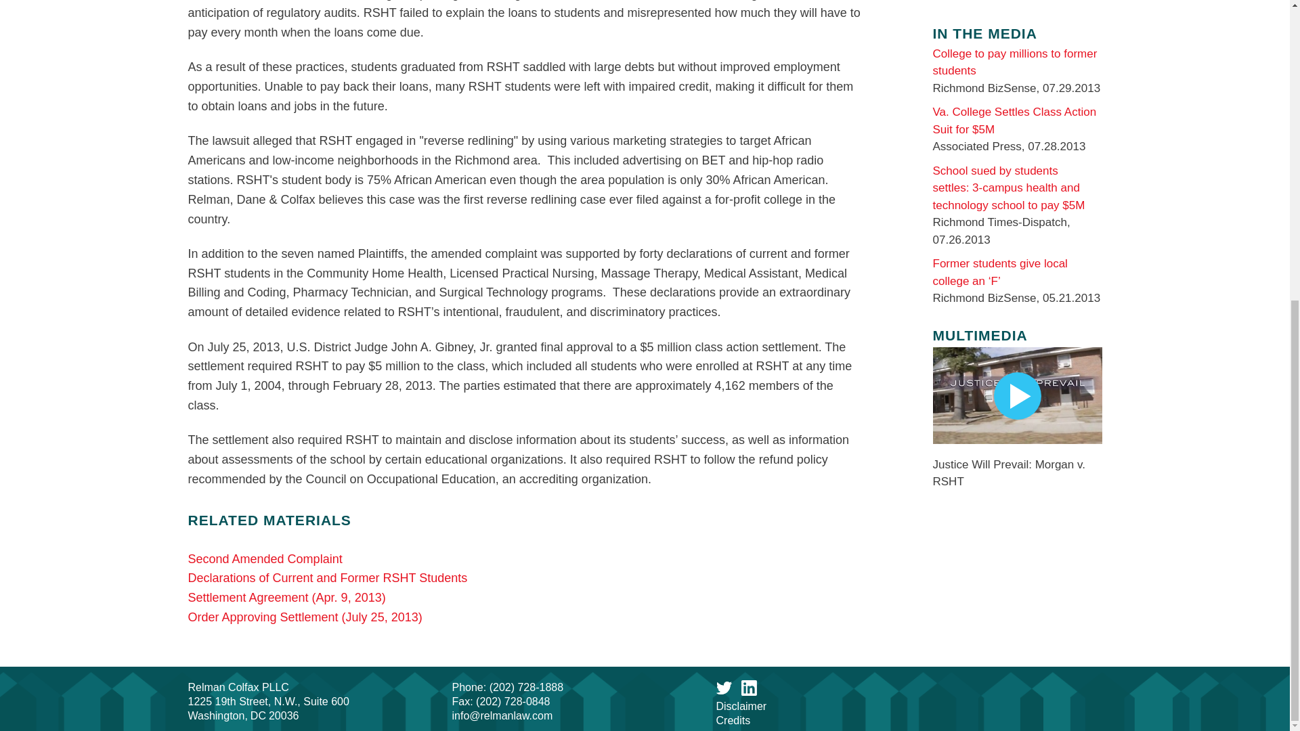  Describe the element at coordinates (265, 559) in the screenshot. I see `Second Amended Complaint` at that location.